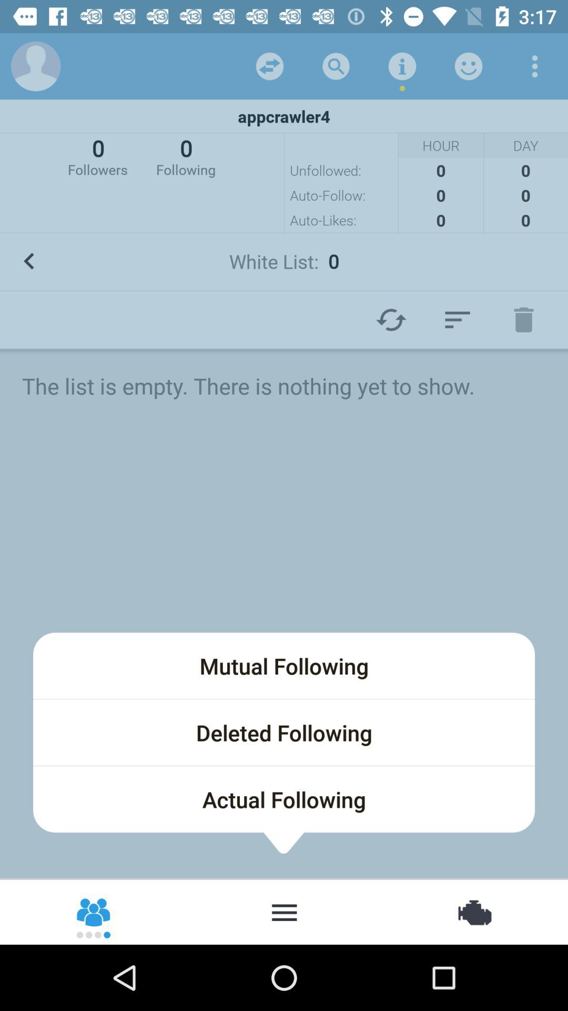 The image size is (568, 1011). I want to click on mutual following deleted following and actual following share with friends, so click(95, 911).